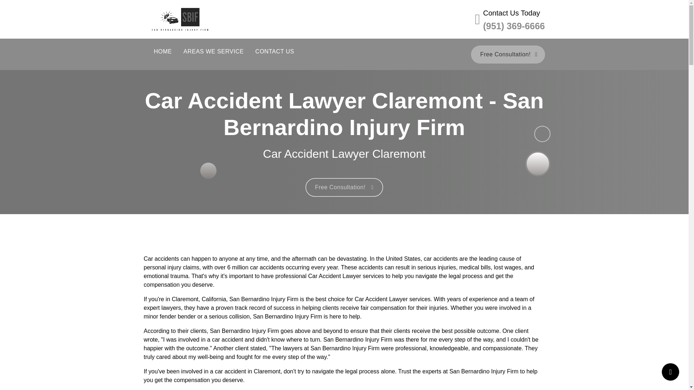 This screenshot has height=390, width=694. Describe the element at coordinates (163, 52) in the screenshot. I see `HOME` at that location.